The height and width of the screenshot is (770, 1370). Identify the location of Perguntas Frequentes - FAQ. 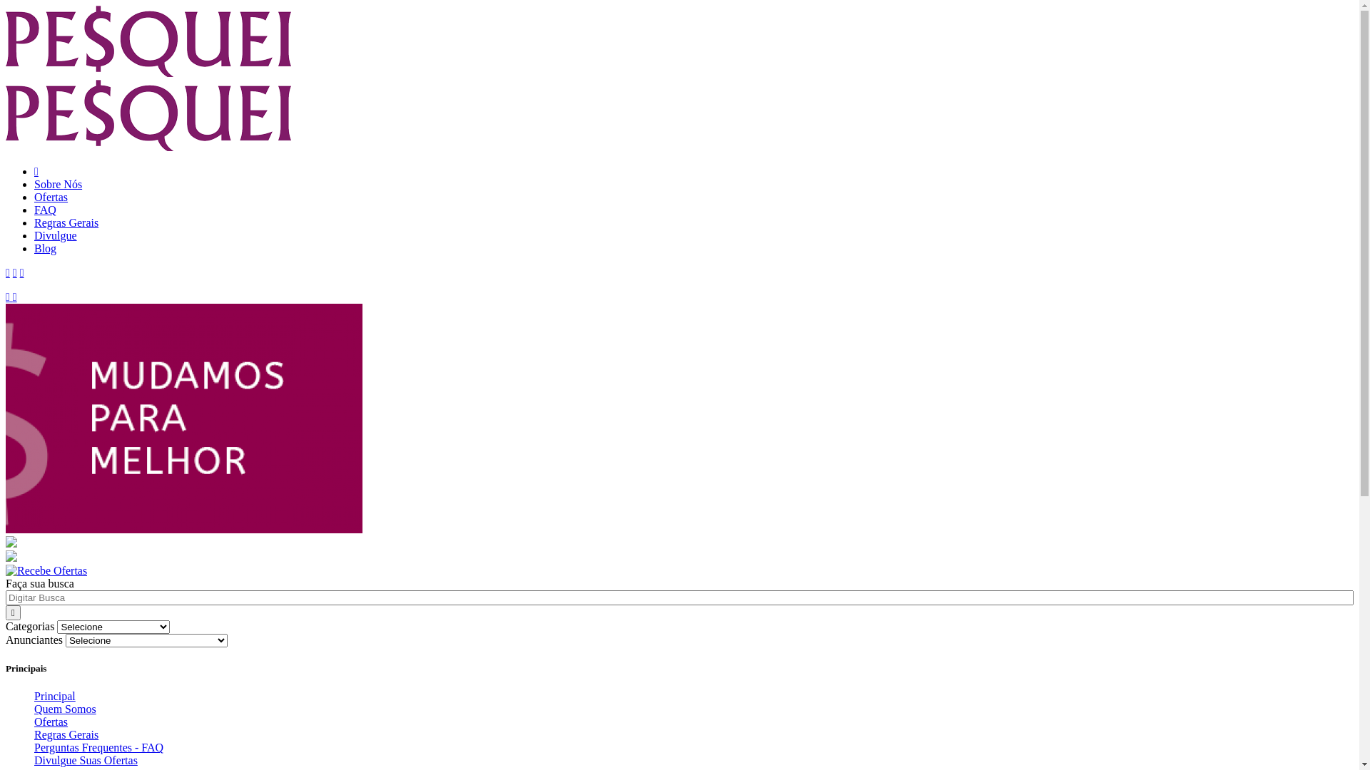
(98, 747).